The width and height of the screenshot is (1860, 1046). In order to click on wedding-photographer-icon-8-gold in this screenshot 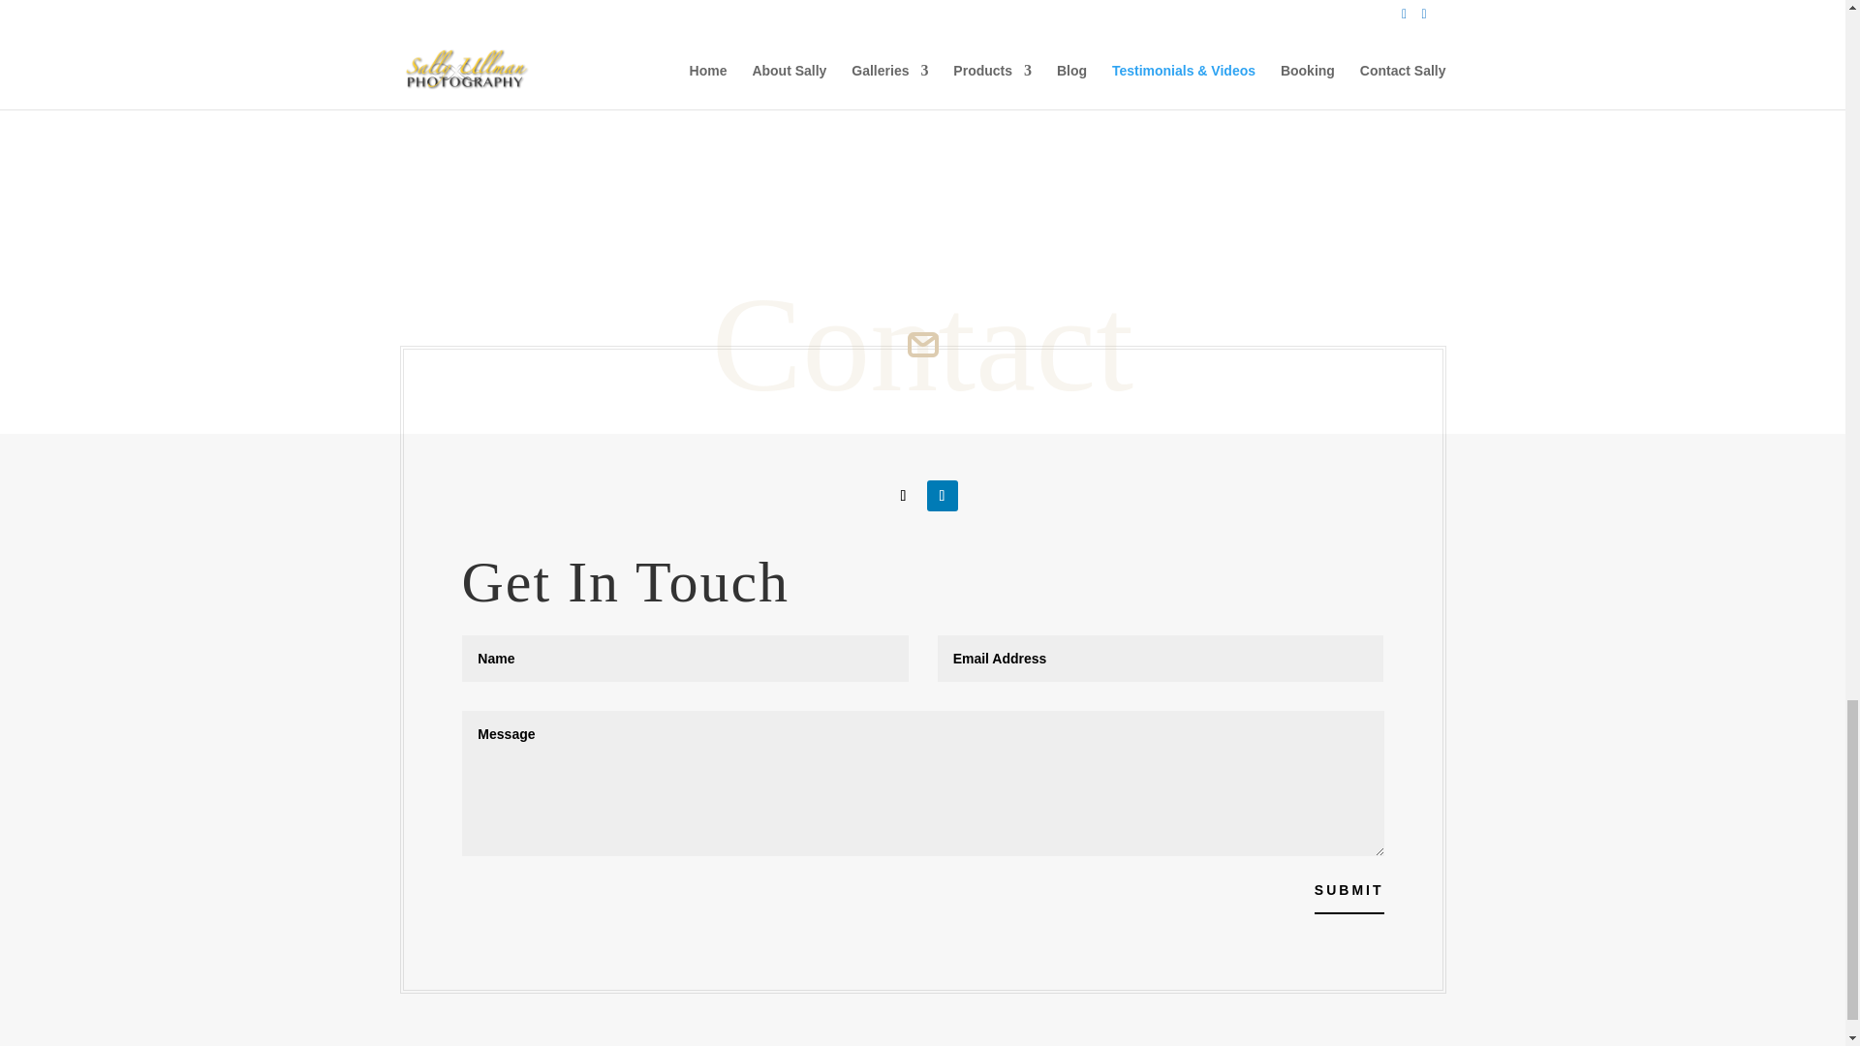, I will do `click(922, 345)`.